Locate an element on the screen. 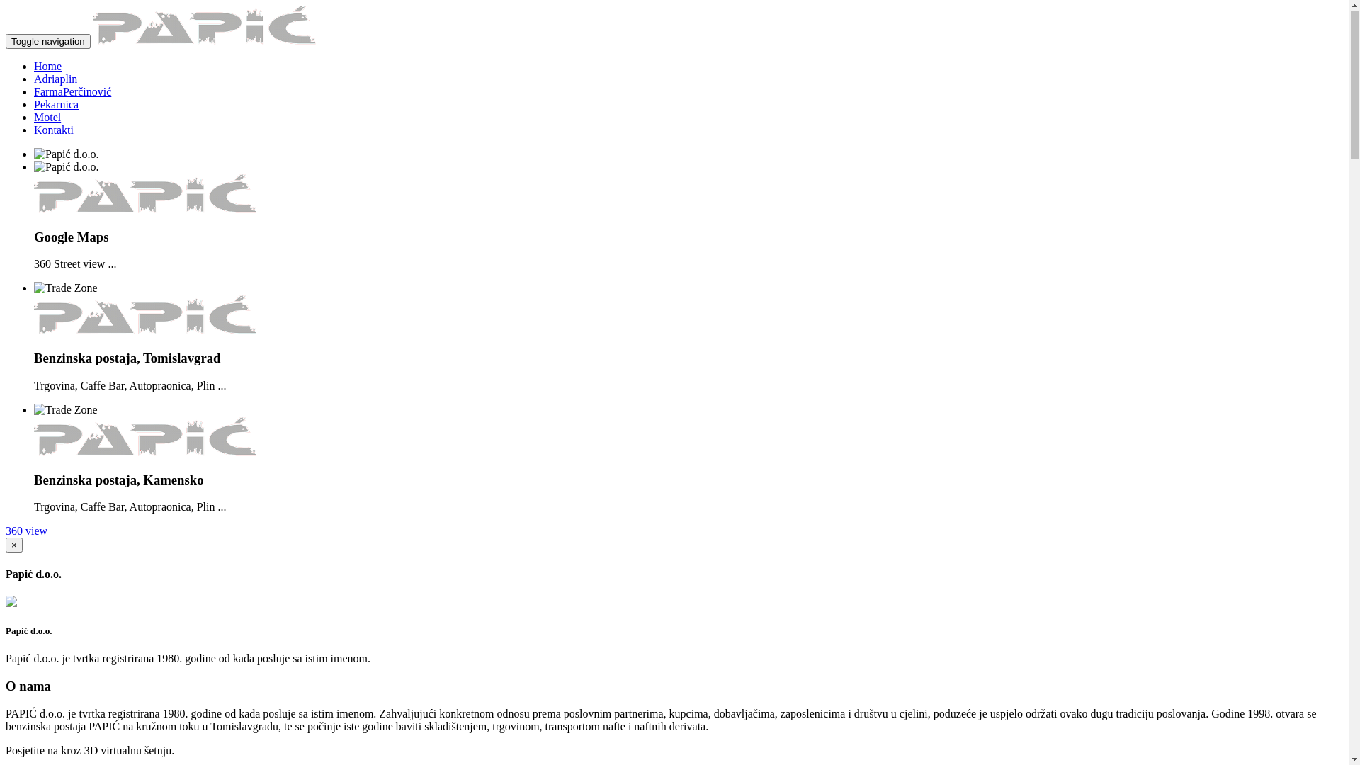 Image resolution: width=1360 pixels, height=765 pixels. Kontakti is located at coordinates (54, 130).